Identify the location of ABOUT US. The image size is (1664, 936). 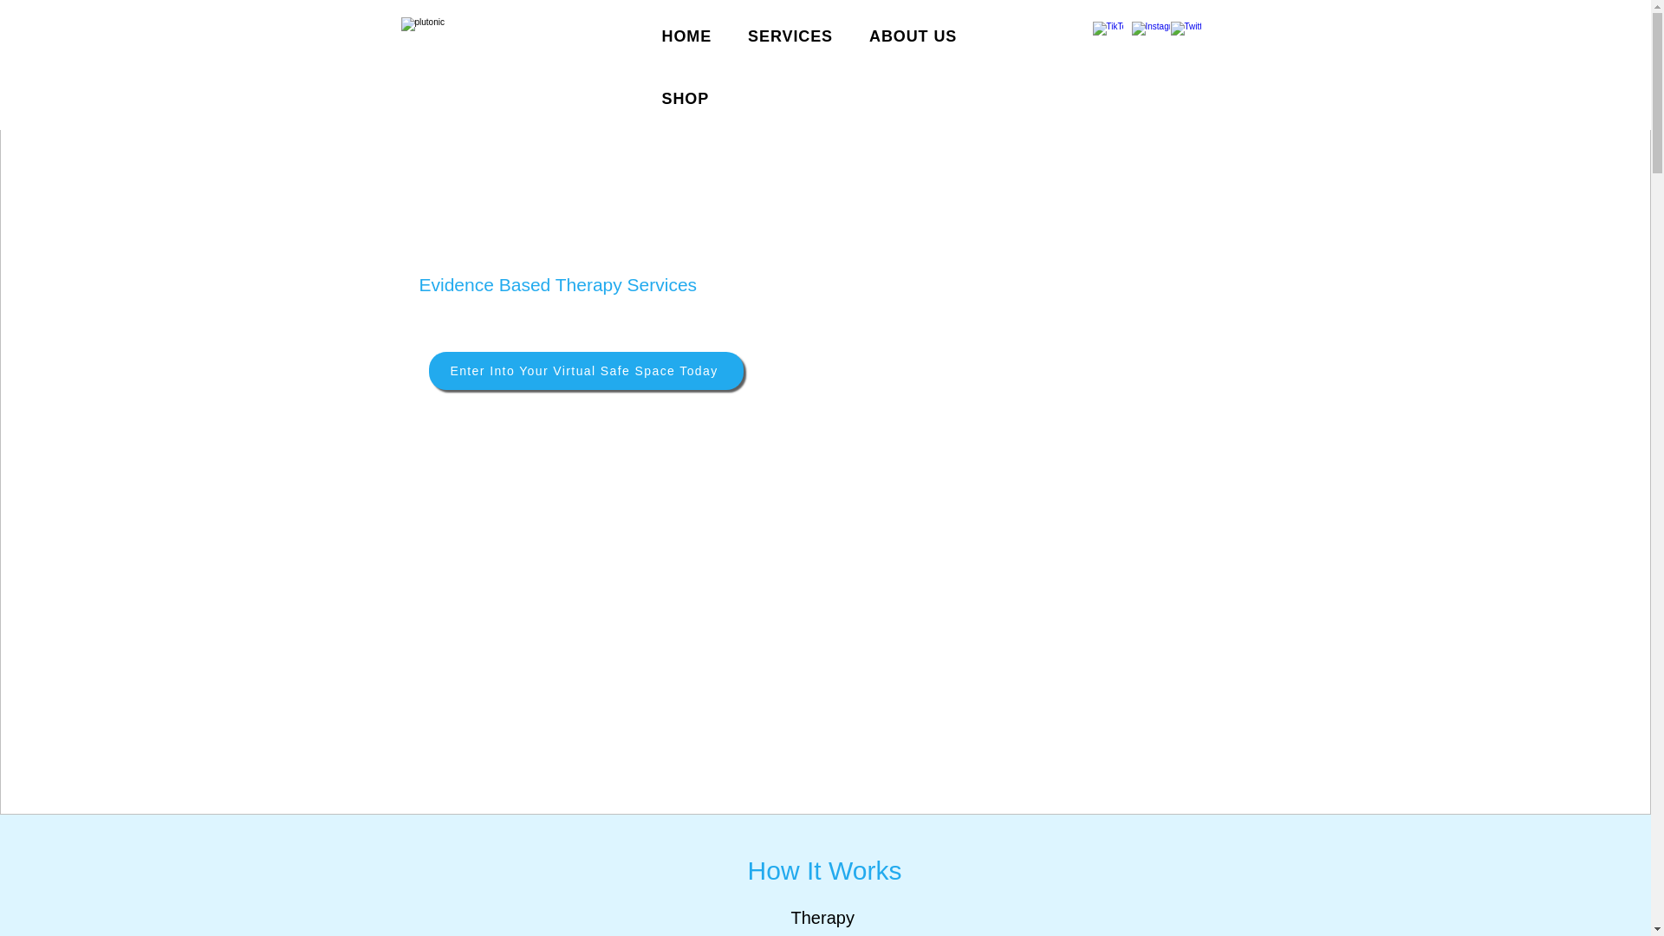
(912, 36).